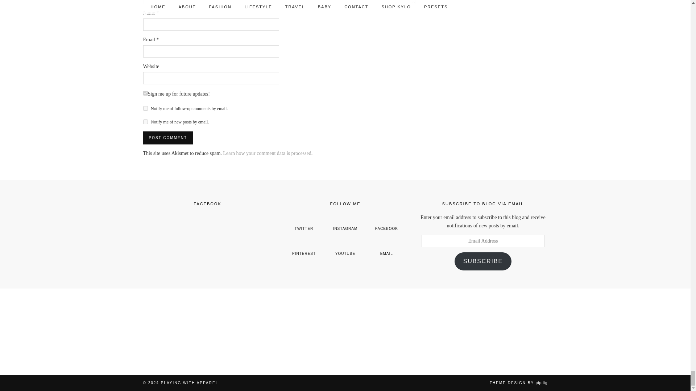  What do you see at coordinates (145, 108) in the screenshot?
I see `subscribe` at bounding box center [145, 108].